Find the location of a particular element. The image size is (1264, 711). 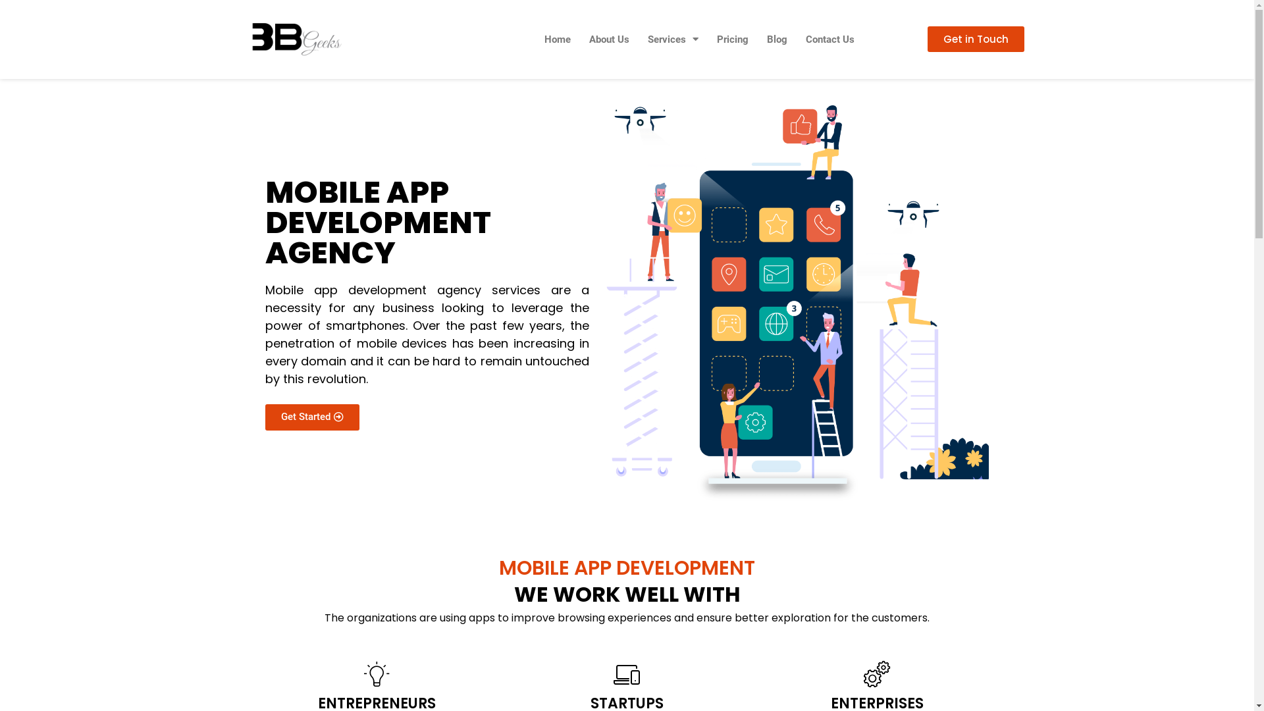

Contact Us is located at coordinates (830, 39).